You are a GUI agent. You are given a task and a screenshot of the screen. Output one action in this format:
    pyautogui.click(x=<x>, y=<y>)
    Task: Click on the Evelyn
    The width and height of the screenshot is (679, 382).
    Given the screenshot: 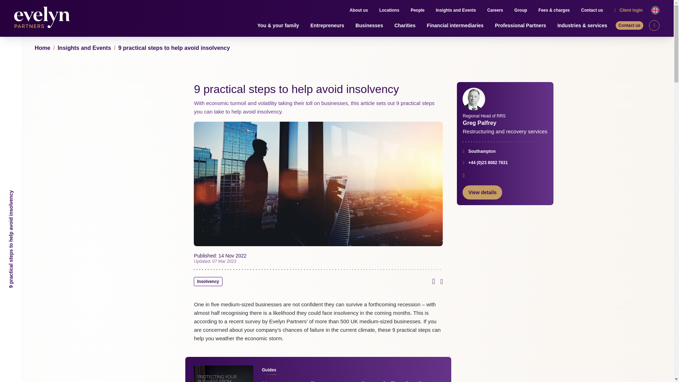 What is the action you would take?
    pyautogui.click(x=44, y=18)
    